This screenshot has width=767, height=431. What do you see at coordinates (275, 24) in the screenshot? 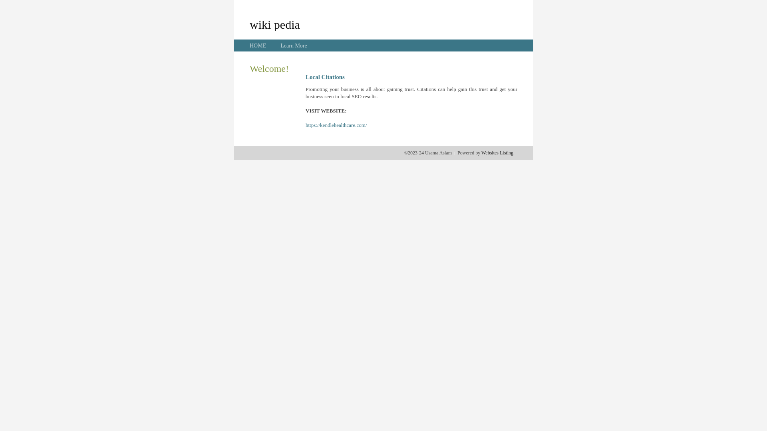
I see `wiki pedia` at bounding box center [275, 24].